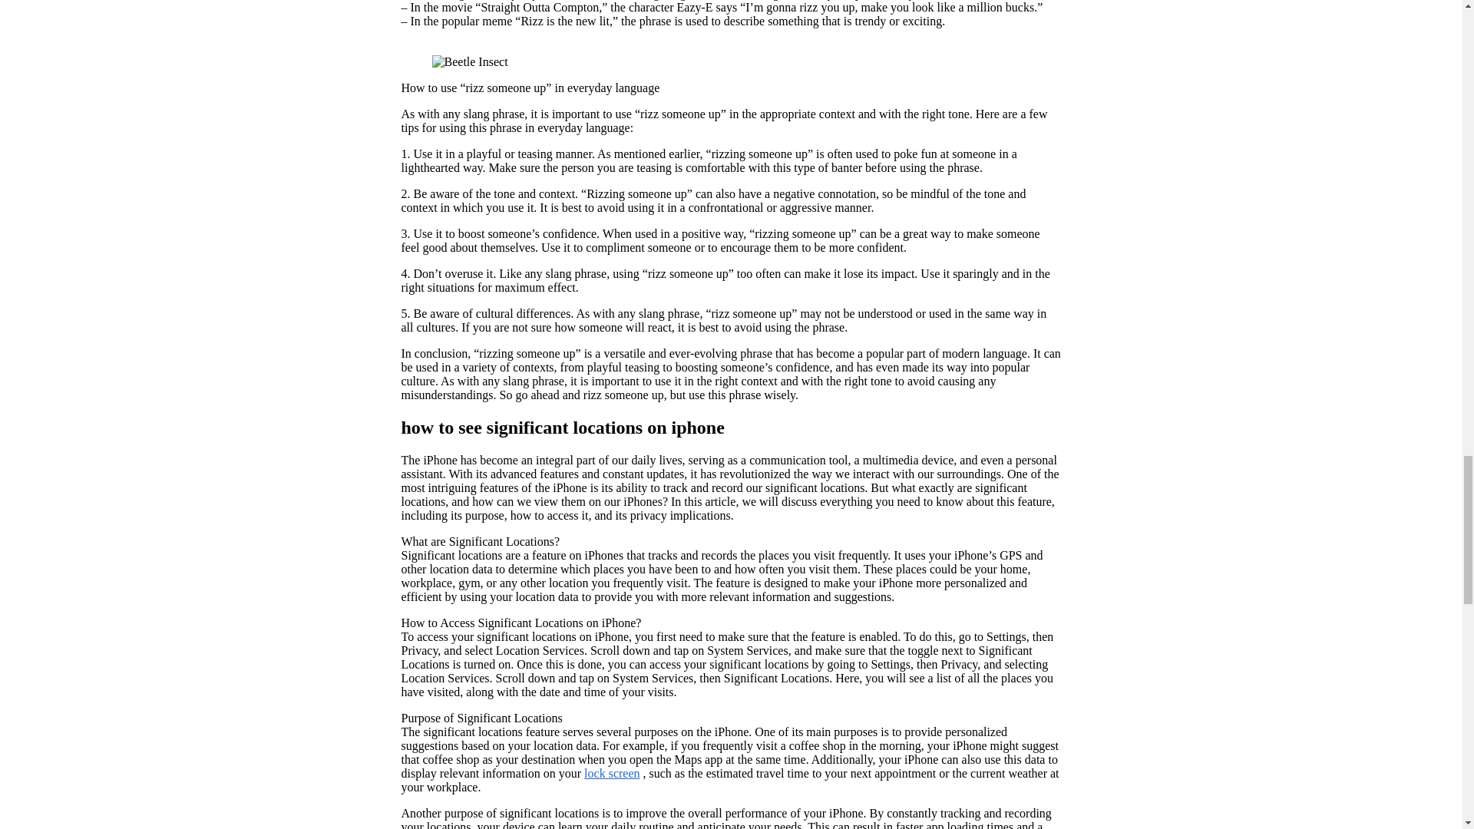  I want to click on Beetle Insect, so click(469, 61).